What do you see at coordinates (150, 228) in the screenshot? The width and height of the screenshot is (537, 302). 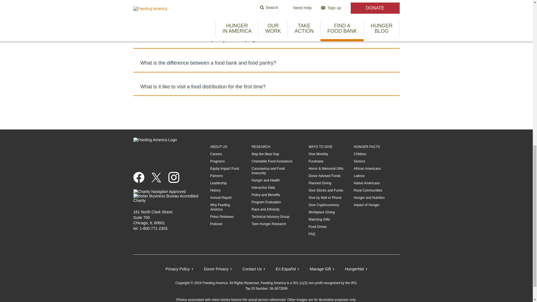 I see `tel: 1-800-771-2303` at bounding box center [150, 228].